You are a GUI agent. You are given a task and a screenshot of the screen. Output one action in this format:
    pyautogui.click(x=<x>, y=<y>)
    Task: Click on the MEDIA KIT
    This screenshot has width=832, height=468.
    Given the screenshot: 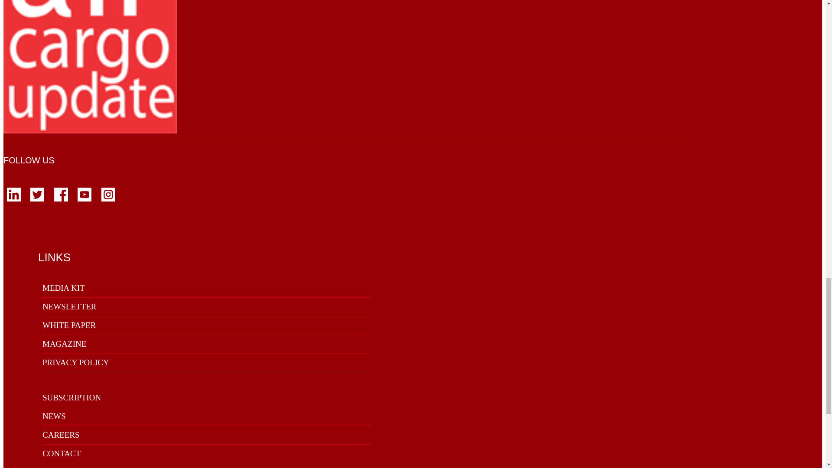 What is the action you would take?
    pyautogui.click(x=63, y=288)
    